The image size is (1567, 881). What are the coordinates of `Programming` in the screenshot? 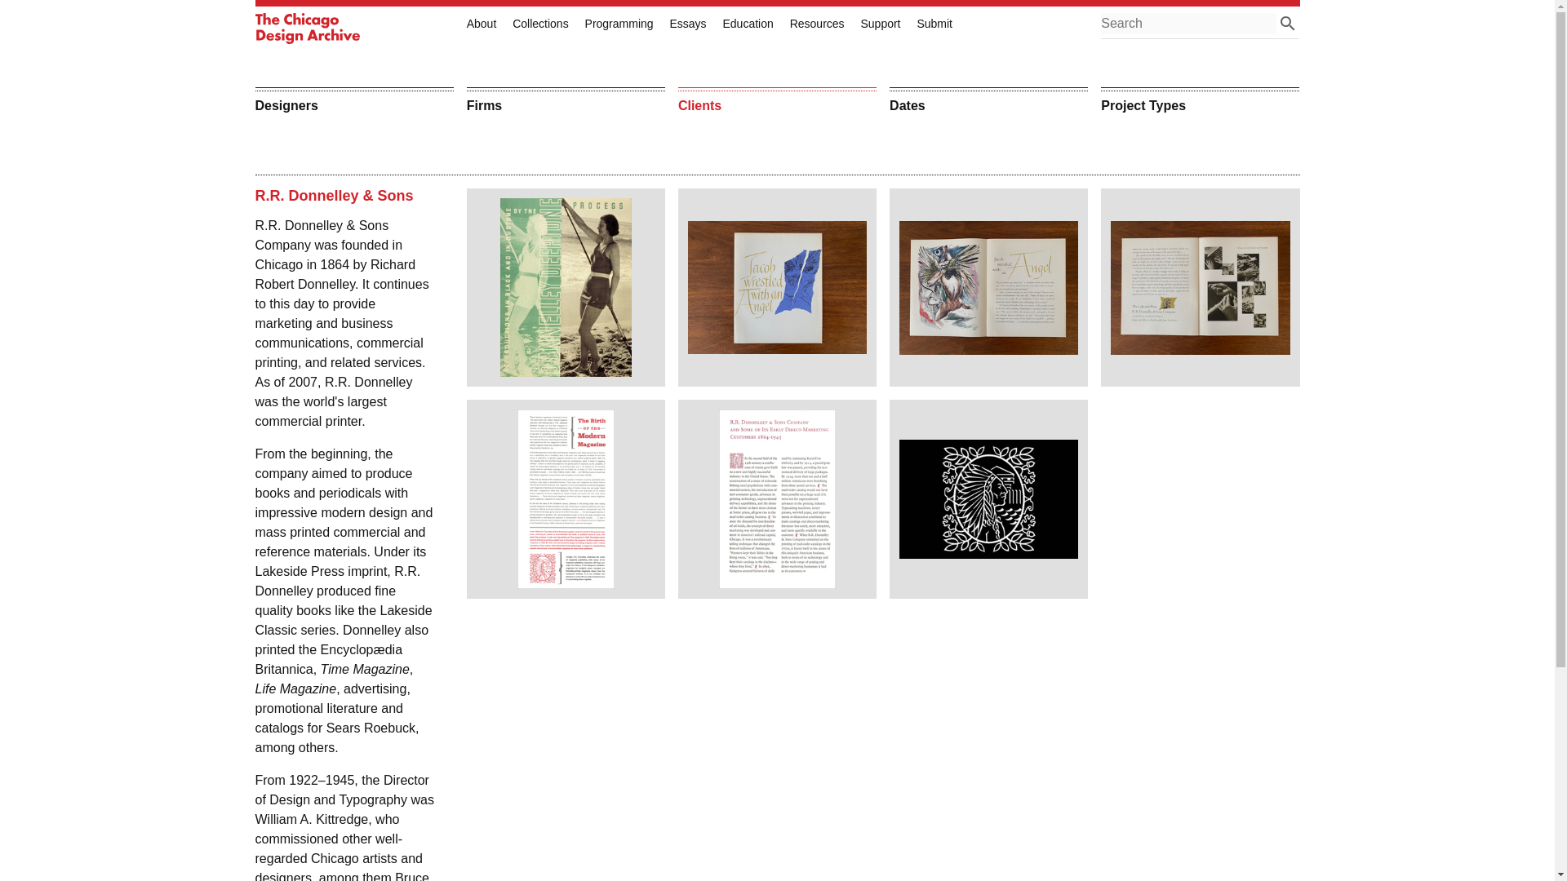 It's located at (619, 23).